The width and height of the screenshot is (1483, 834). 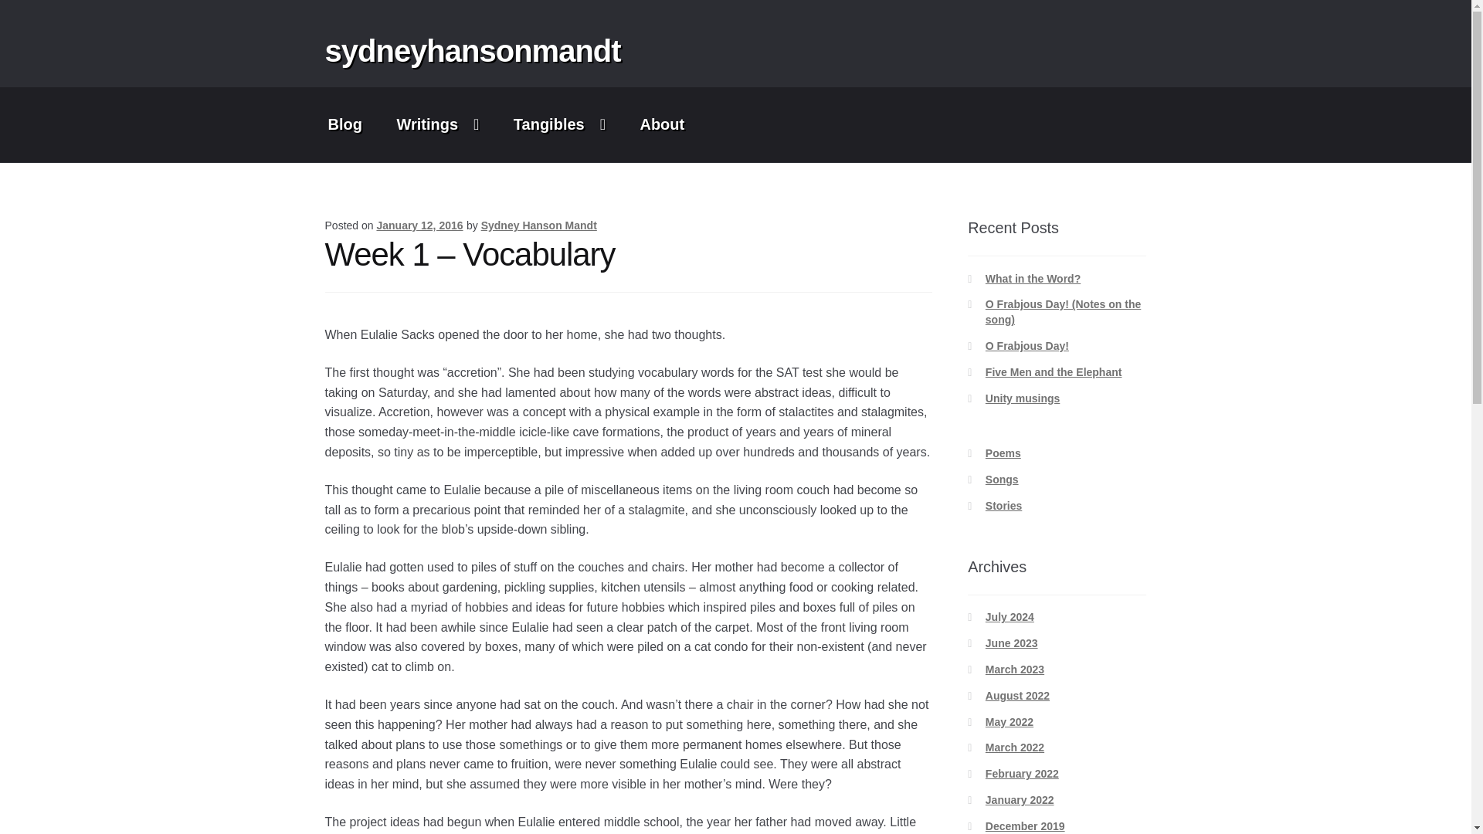 What do you see at coordinates (437, 124) in the screenshot?
I see `Writings` at bounding box center [437, 124].